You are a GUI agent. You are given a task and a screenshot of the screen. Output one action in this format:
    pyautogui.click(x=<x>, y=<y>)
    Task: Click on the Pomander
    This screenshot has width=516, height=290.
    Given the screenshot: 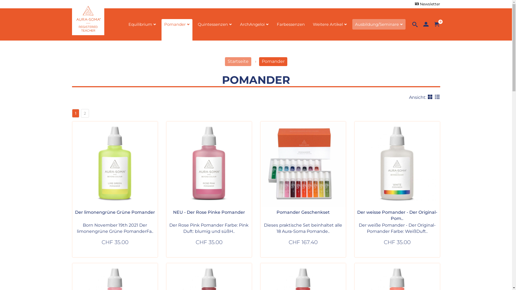 What is the action you would take?
    pyautogui.click(x=177, y=30)
    